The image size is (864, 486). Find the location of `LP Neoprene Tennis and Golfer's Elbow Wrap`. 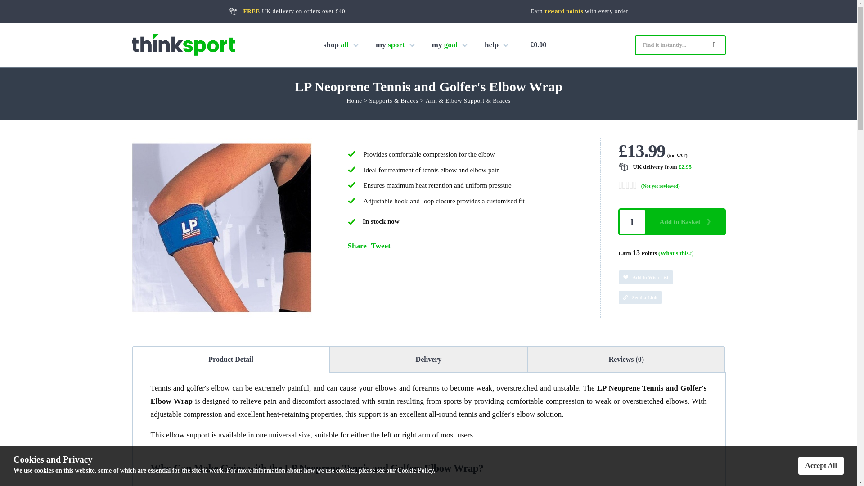

LP Neoprene Tennis and Golfer's Elbow Wrap is located at coordinates (221, 315).